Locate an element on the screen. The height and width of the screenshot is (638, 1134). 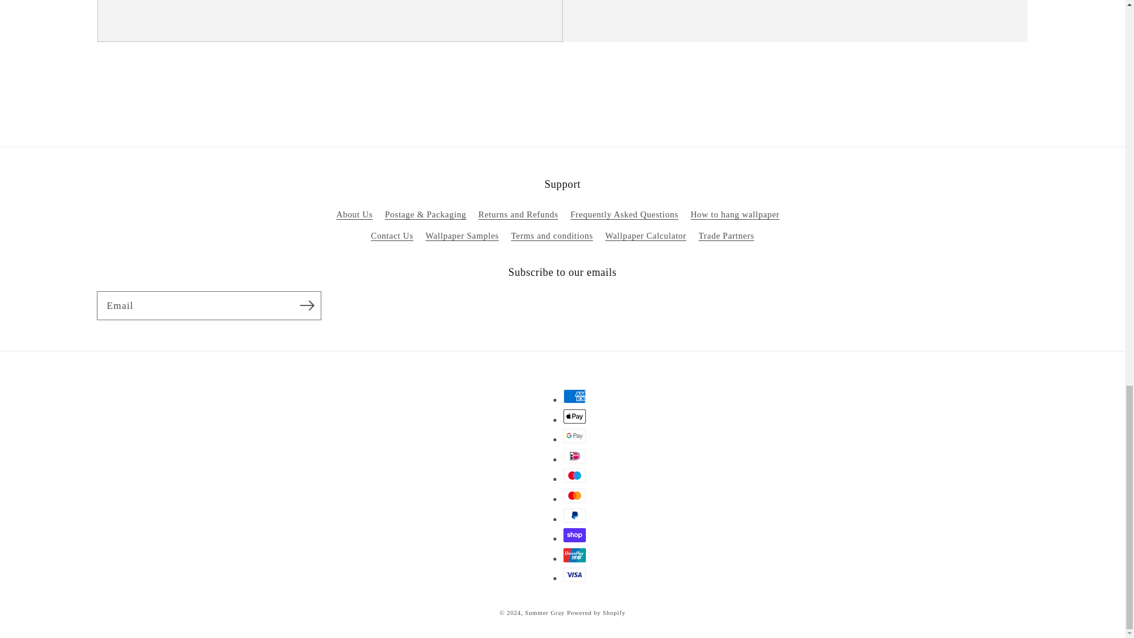
iDEAL is located at coordinates (575, 456).